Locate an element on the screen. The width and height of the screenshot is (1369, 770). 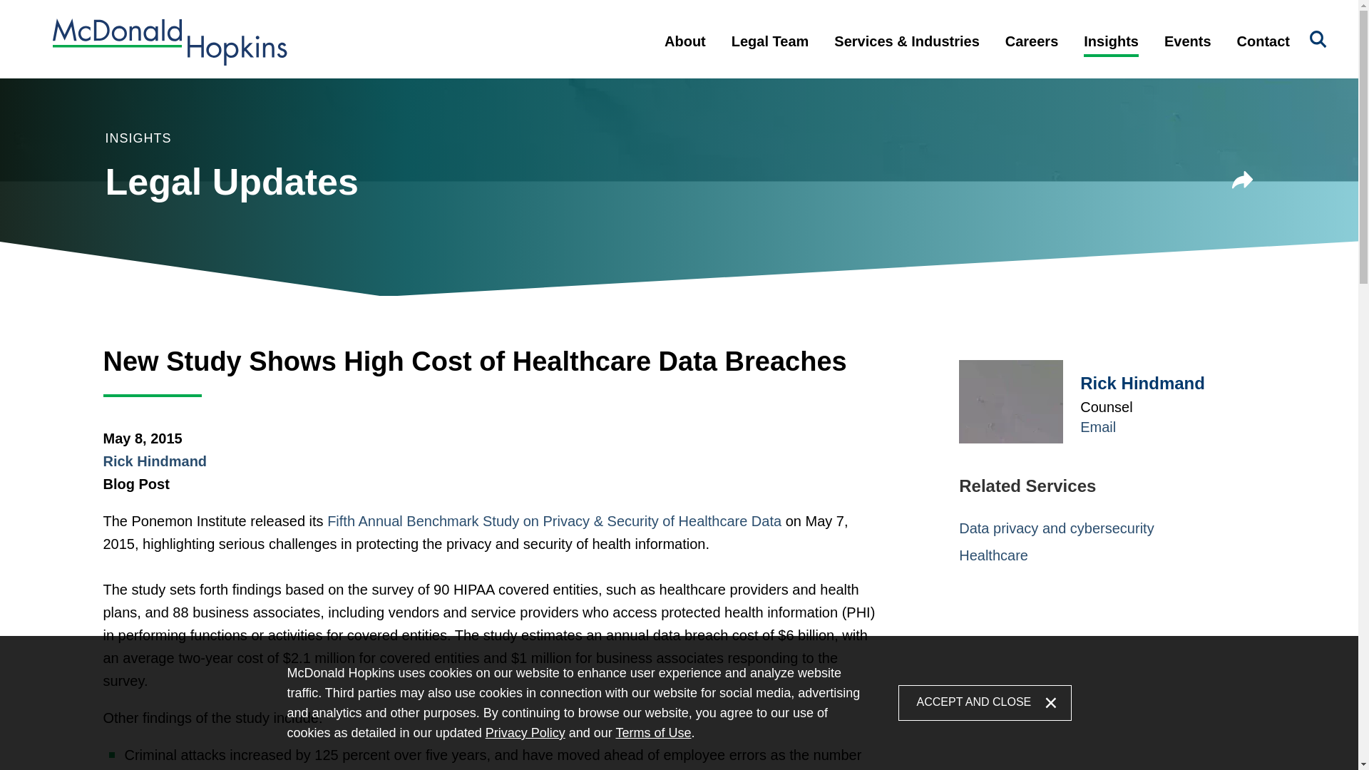
Legal Team is located at coordinates (770, 53).